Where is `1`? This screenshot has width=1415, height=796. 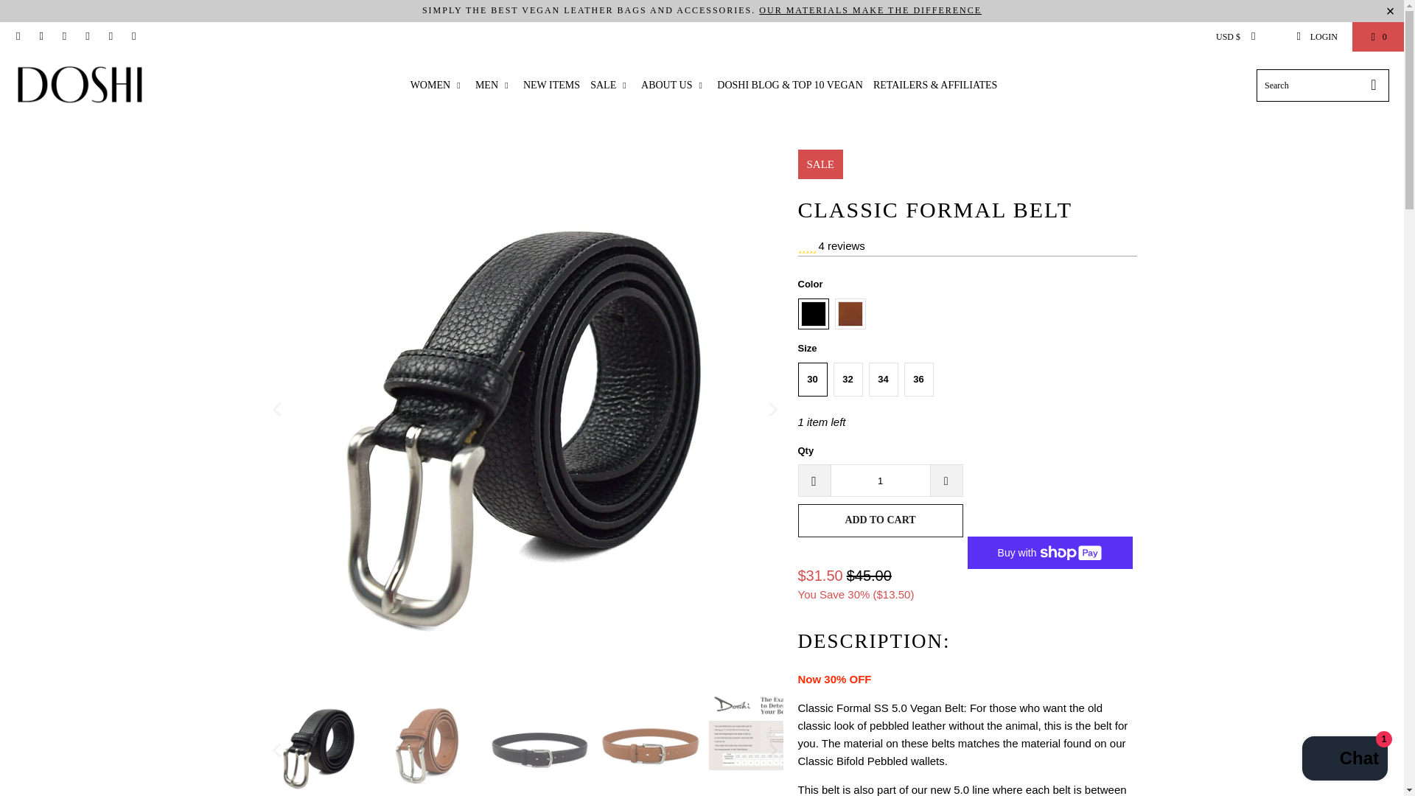
1 is located at coordinates (879, 480).